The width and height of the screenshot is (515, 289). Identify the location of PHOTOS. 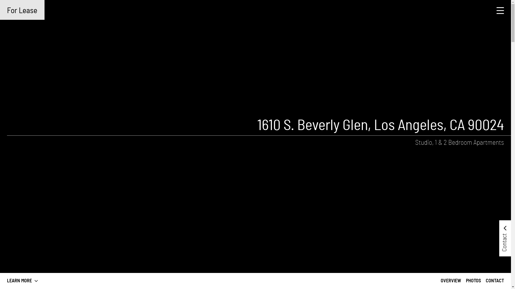
(473, 281).